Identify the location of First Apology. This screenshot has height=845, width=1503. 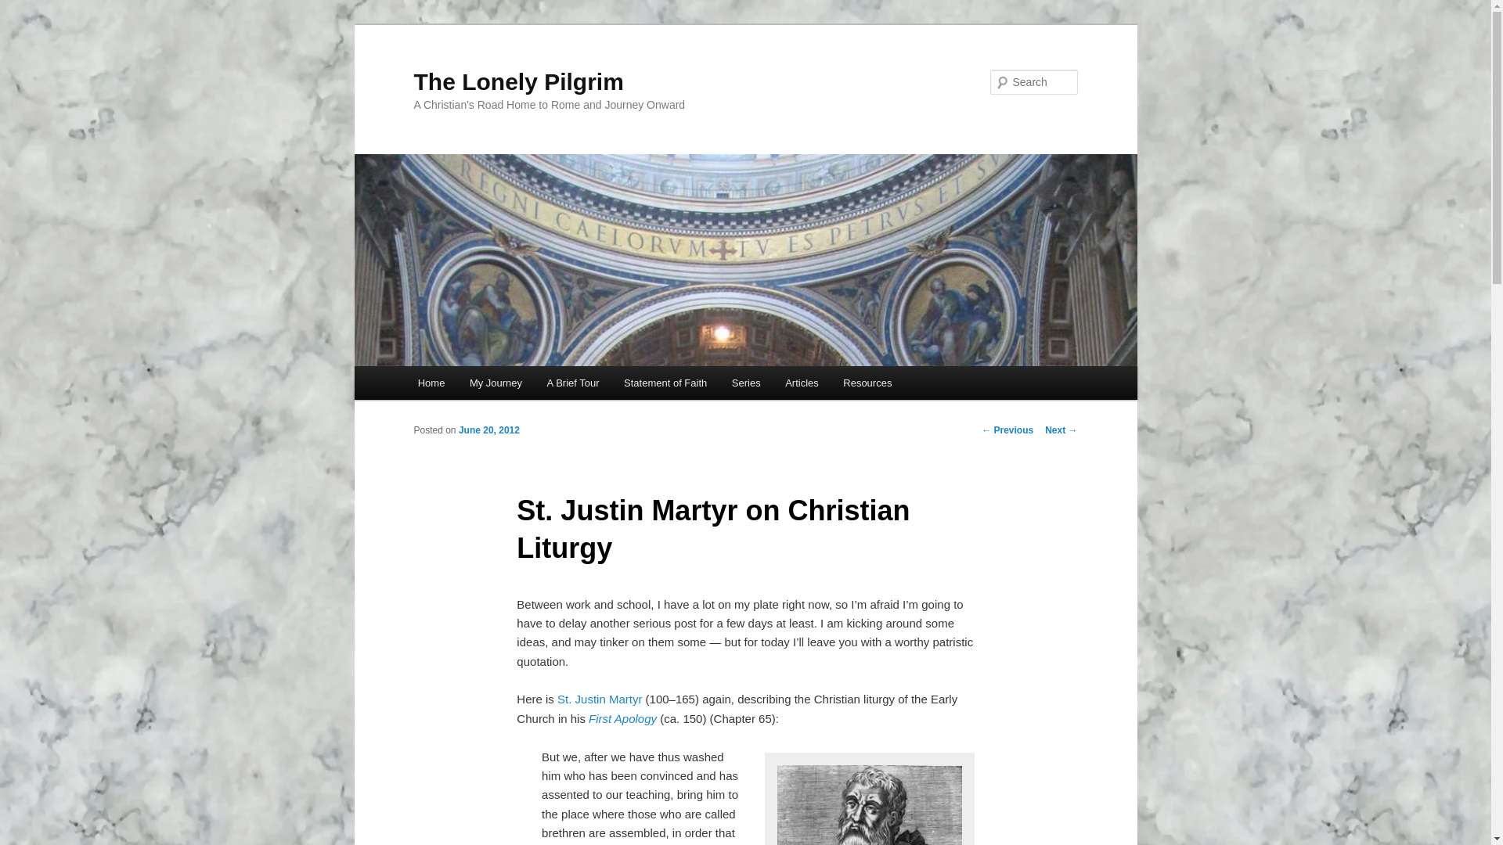
(623, 718).